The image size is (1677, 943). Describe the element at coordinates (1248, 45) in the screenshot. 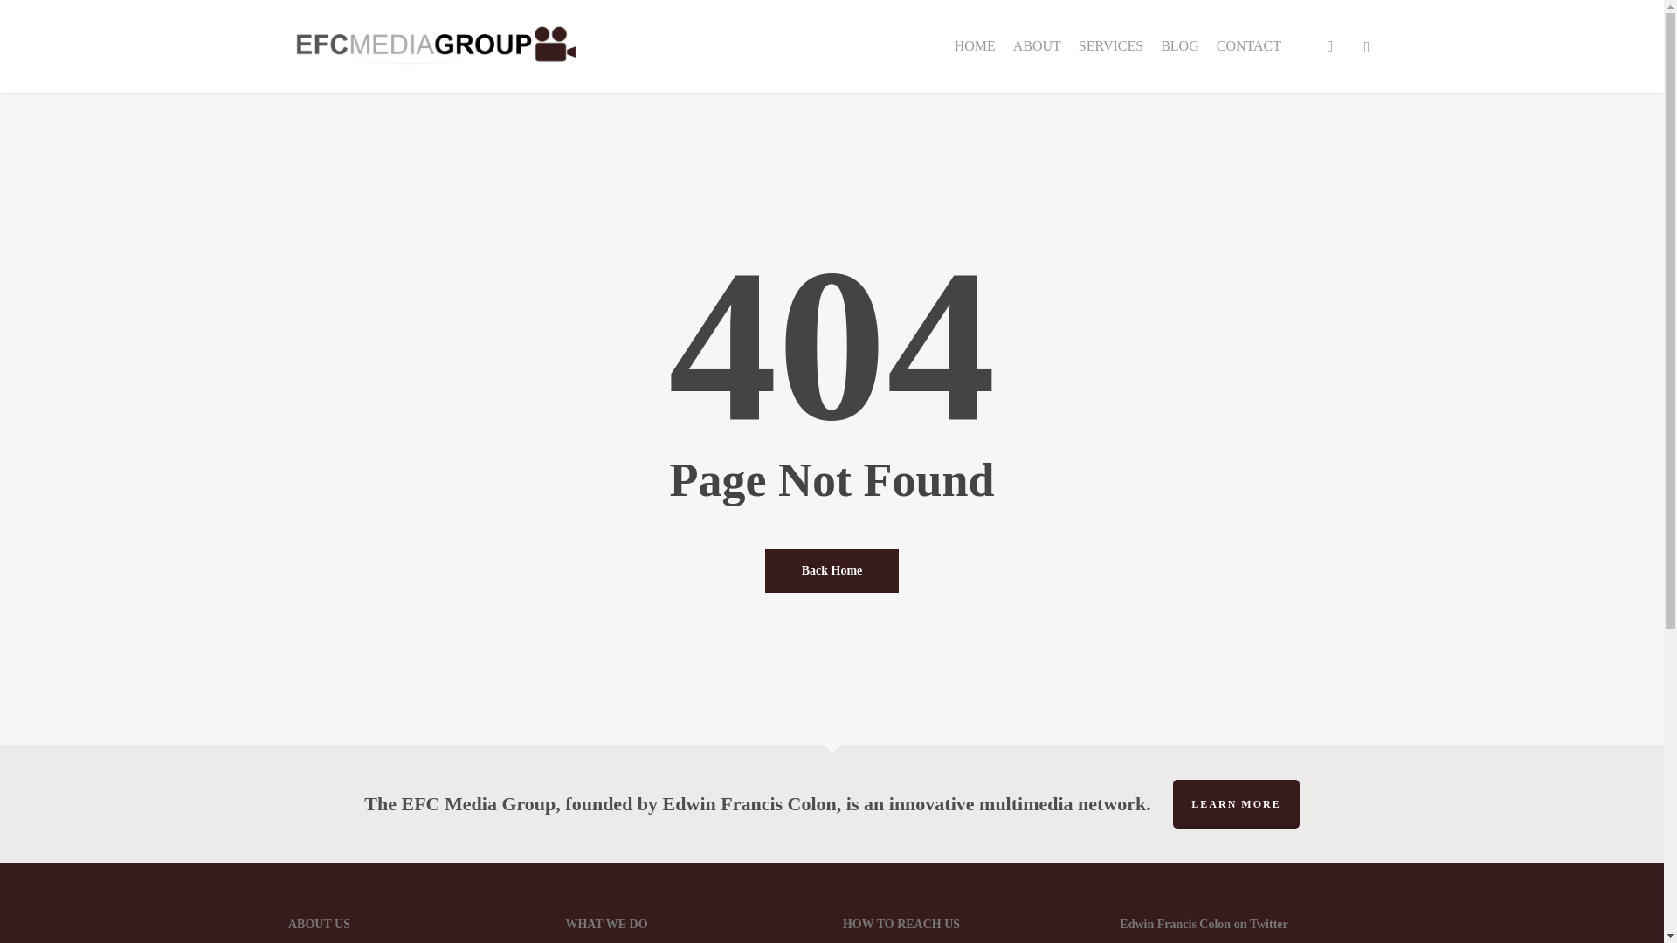

I see `CONTACT` at that location.